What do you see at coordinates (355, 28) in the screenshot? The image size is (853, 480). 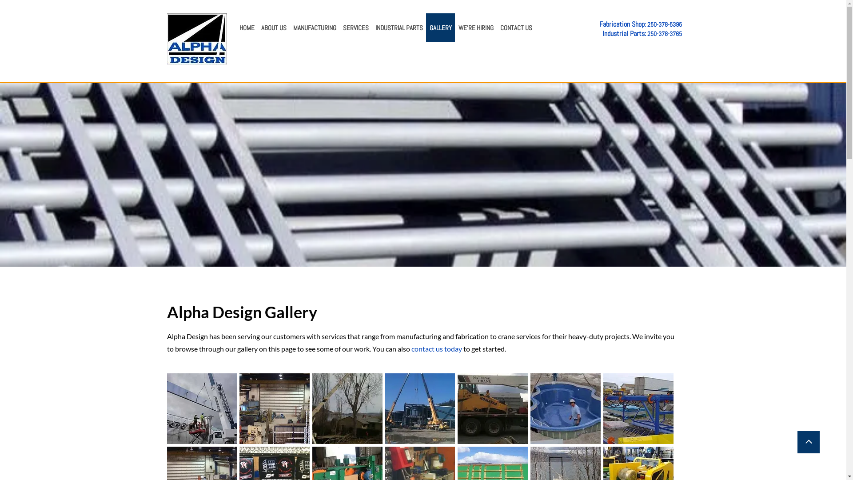 I see `SERVICES` at bounding box center [355, 28].